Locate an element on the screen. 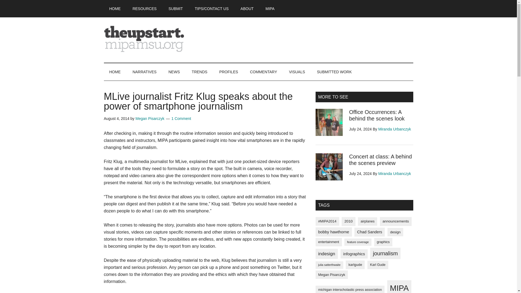 The image size is (521, 293). ABOUT is located at coordinates (247, 9).